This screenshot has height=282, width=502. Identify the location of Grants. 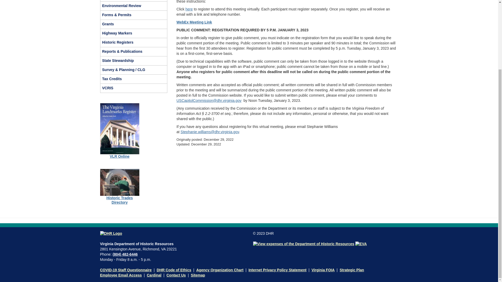
(134, 24).